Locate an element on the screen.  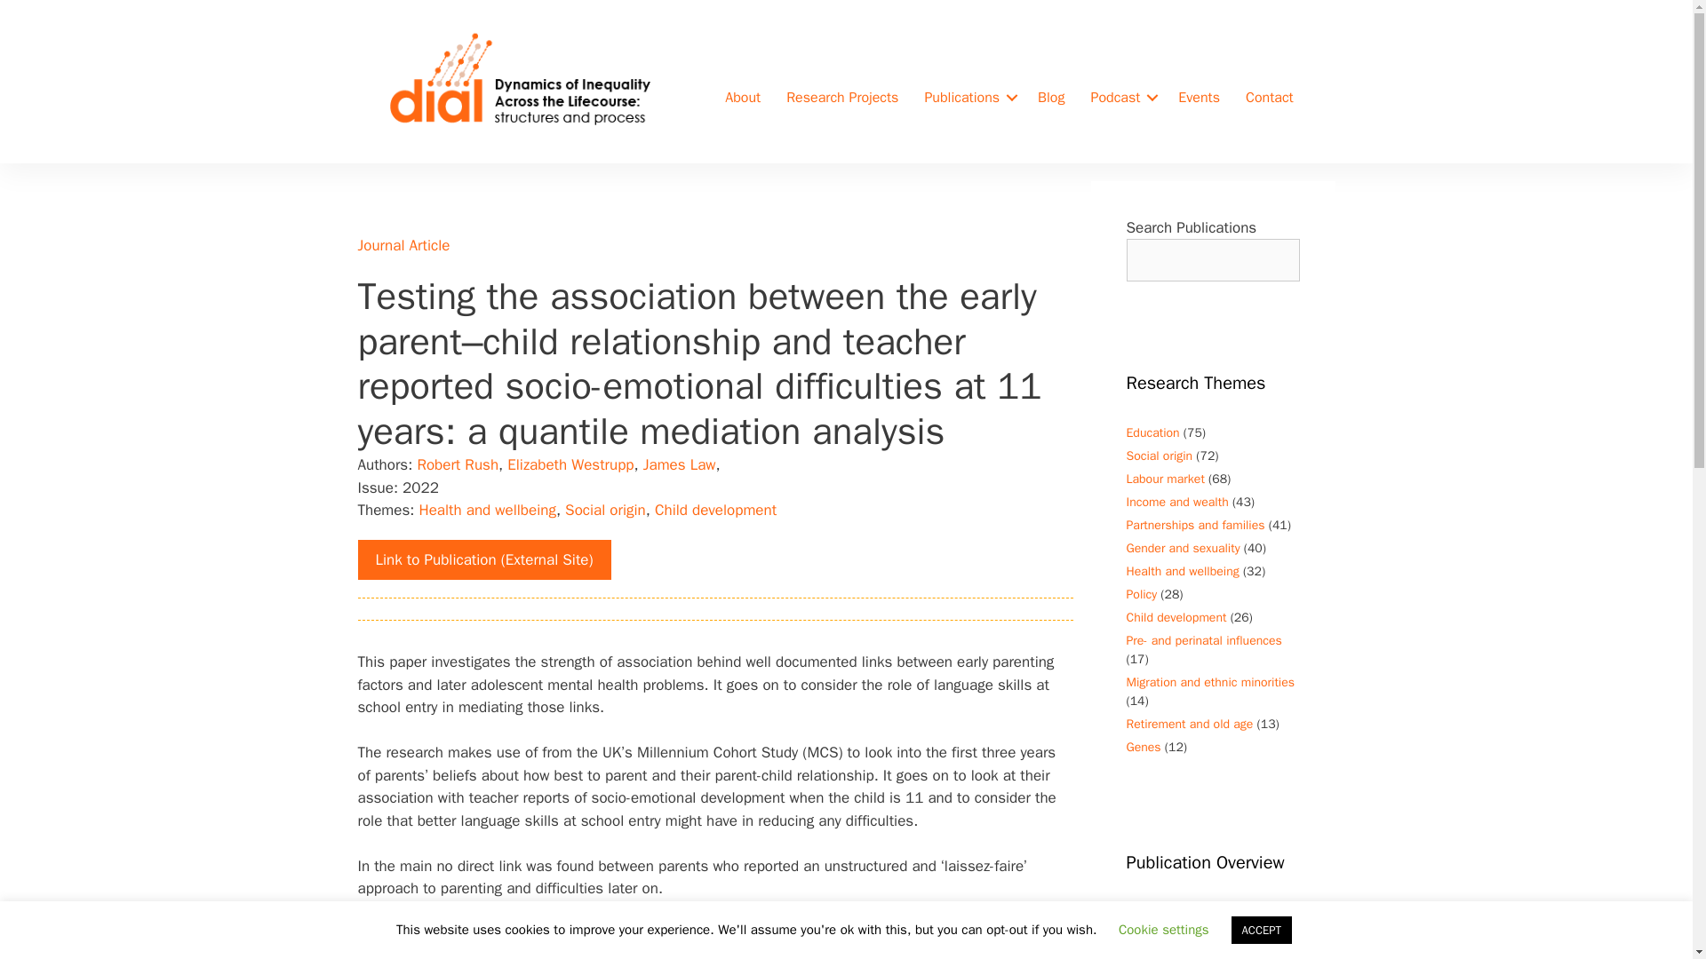
Blog is located at coordinates (1050, 97).